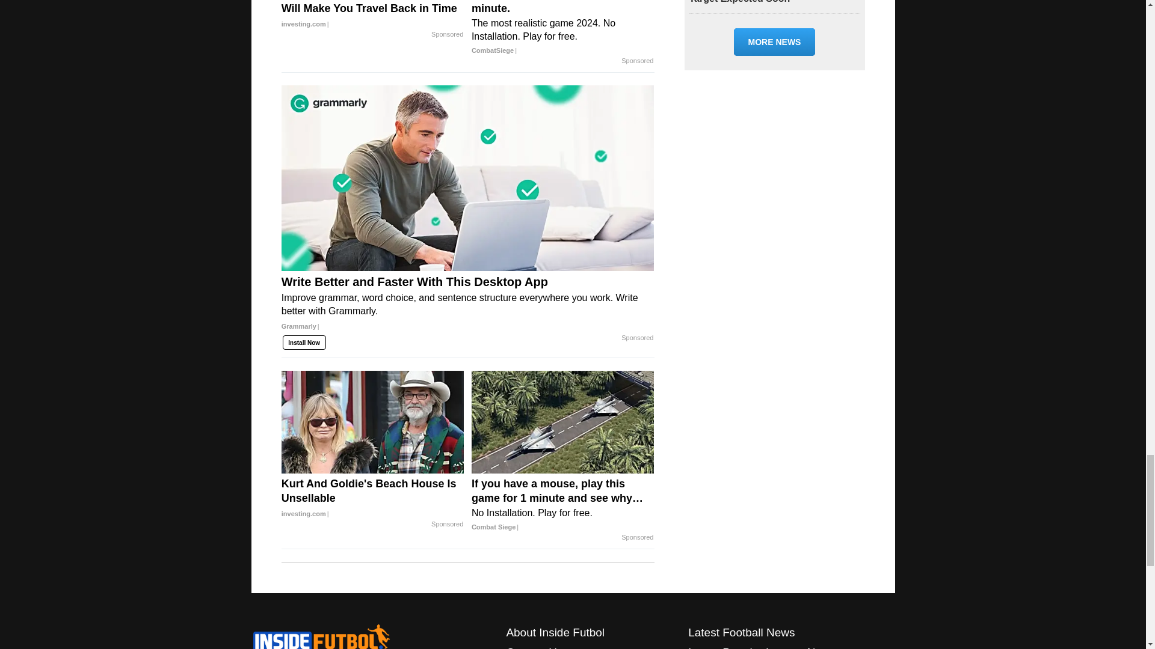  Describe the element at coordinates (468, 308) in the screenshot. I see `Write Better and Faster With This Desktop App` at that location.